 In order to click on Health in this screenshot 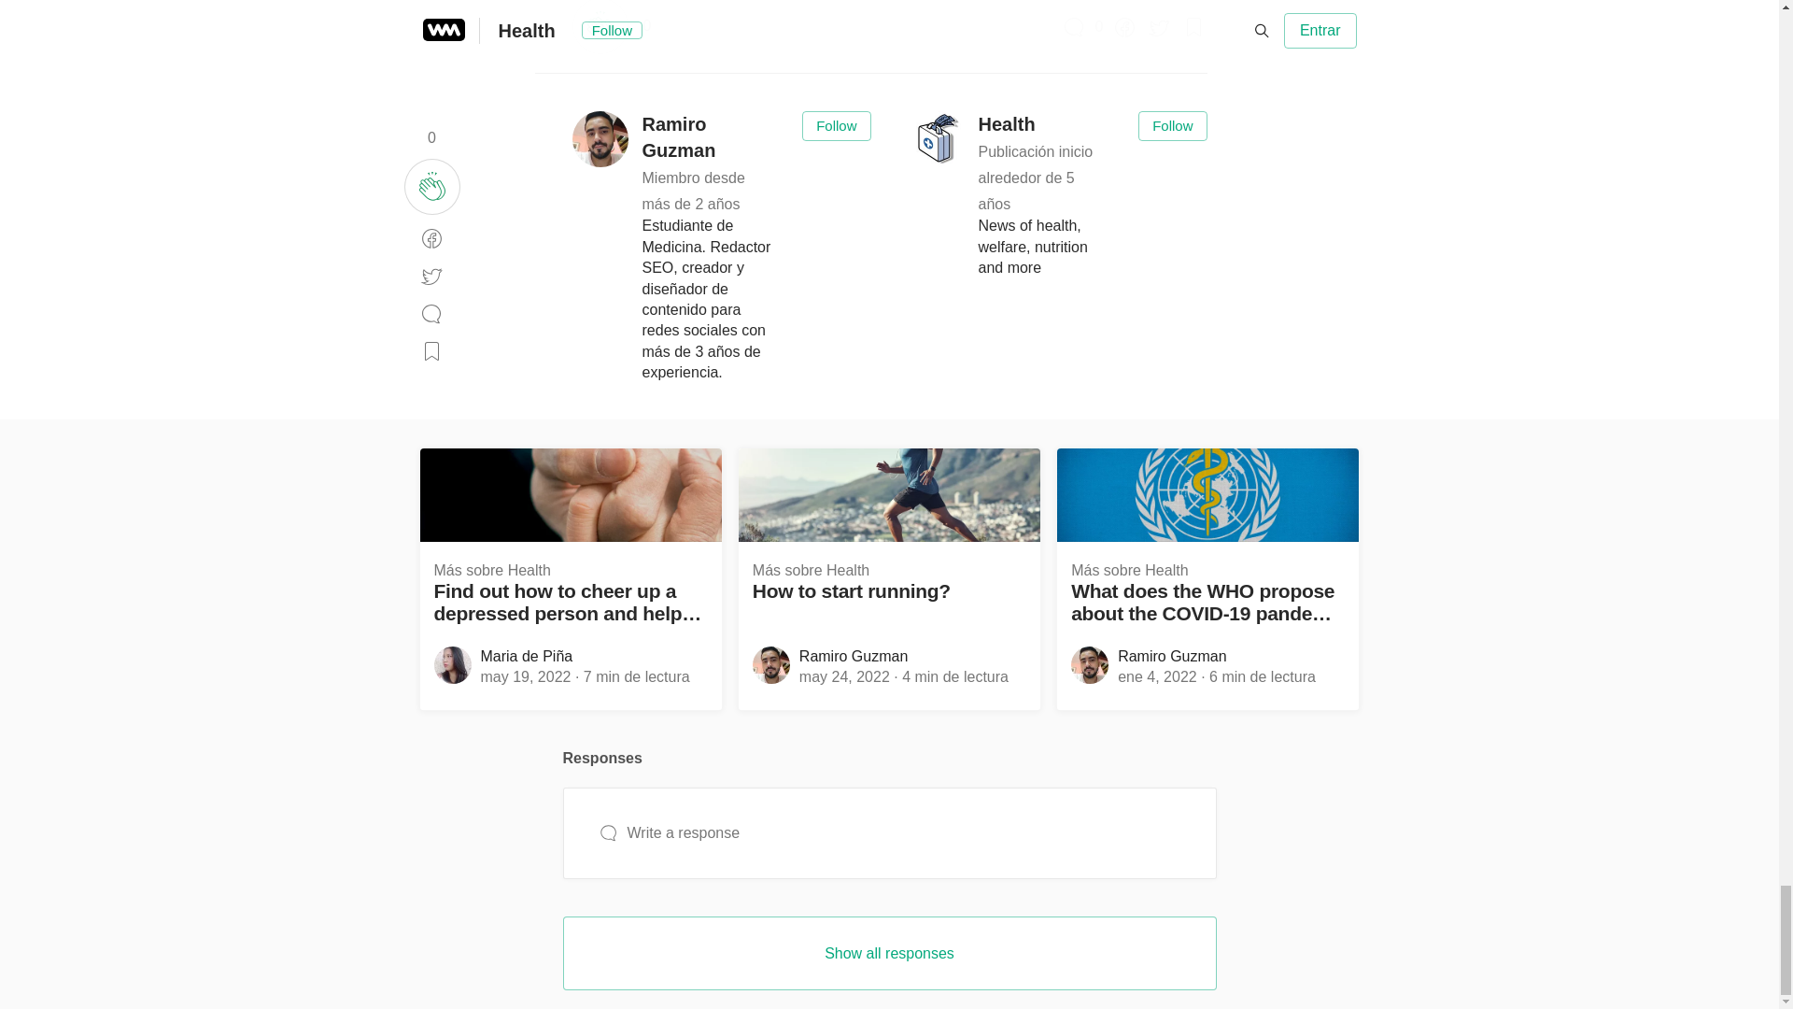, I will do `click(1045, 135)`.